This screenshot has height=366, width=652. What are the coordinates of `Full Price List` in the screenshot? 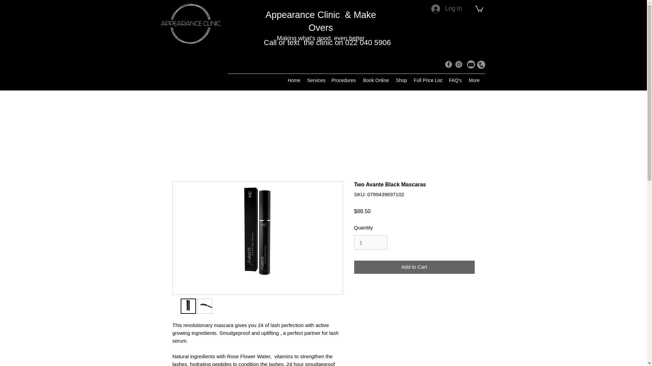 It's located at (427, 80).